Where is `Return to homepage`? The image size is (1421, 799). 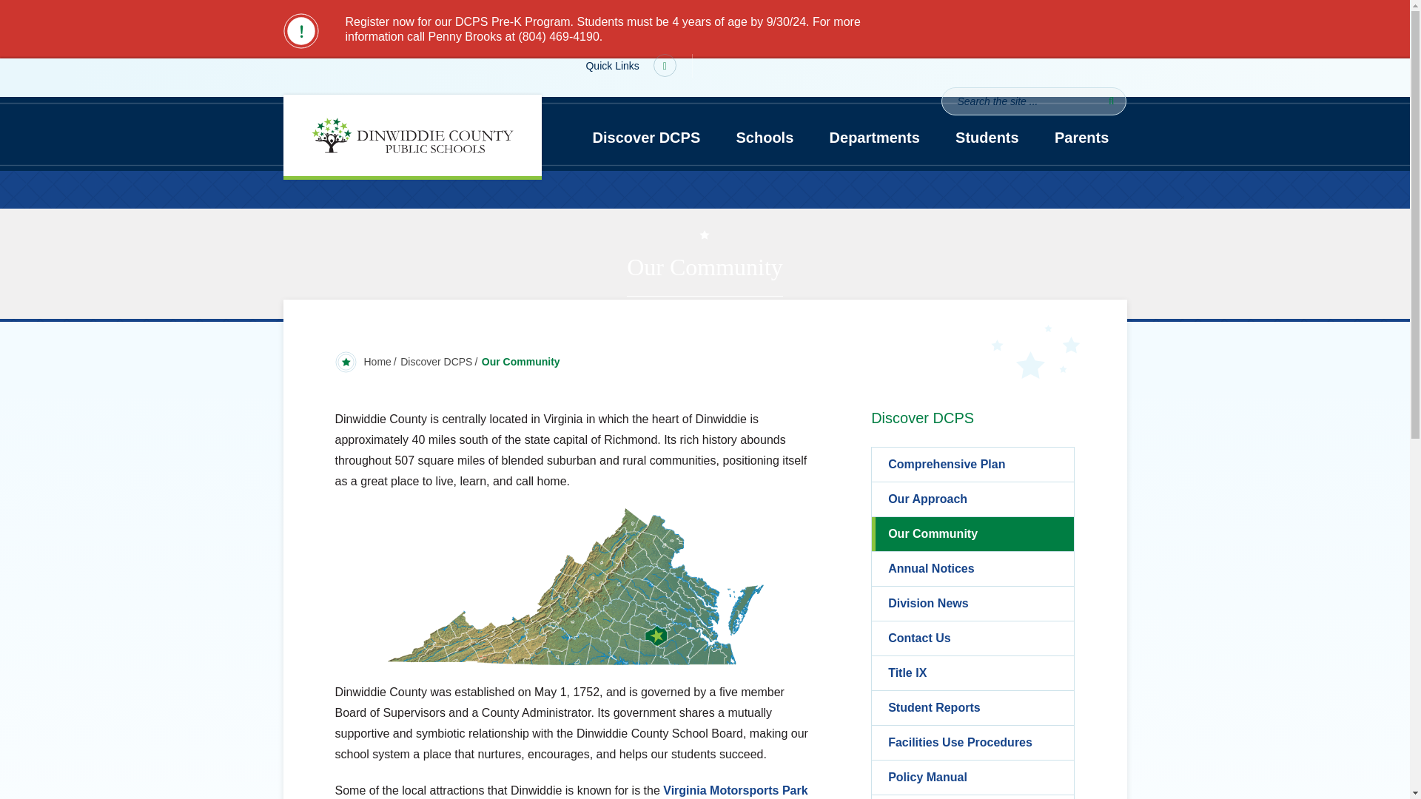
Return to homepage is located at coordinates (377, 361).